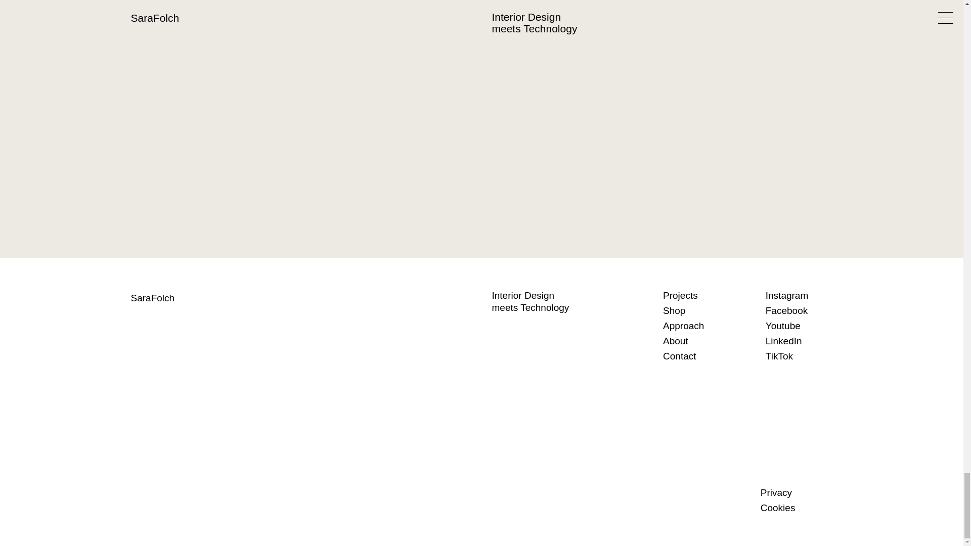 This screenshot has height=546, width=971. What do you see at coordinates (801, 296) in the screenshot?
I see `Instagram` at bounding box center [801, 296].